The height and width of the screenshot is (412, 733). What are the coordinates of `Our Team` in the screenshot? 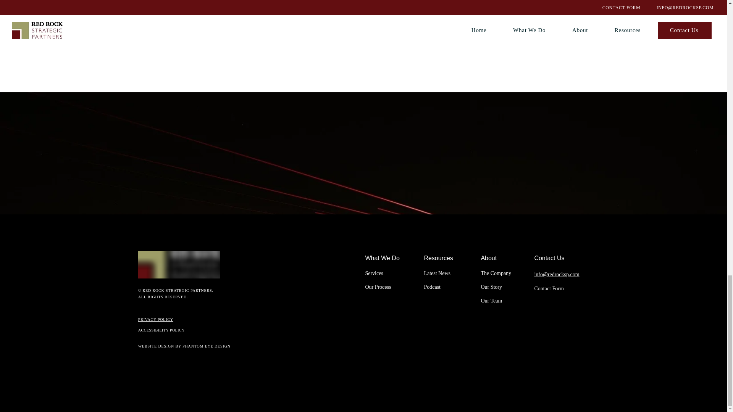 It's located at (491, 301).